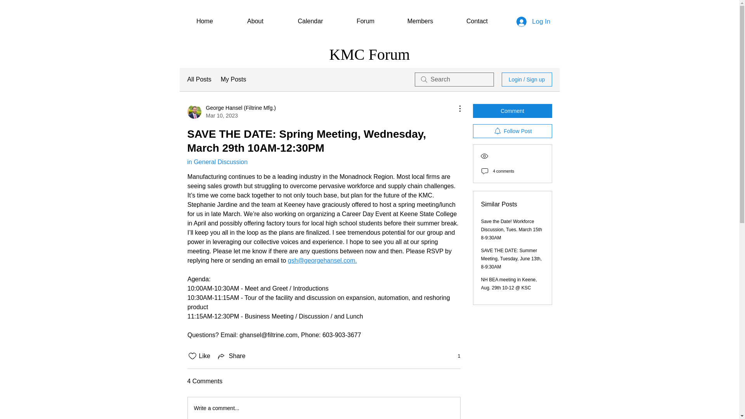 The height and width of the screenshot is (419, 745). I want to click on Forum, so click(365, 21).